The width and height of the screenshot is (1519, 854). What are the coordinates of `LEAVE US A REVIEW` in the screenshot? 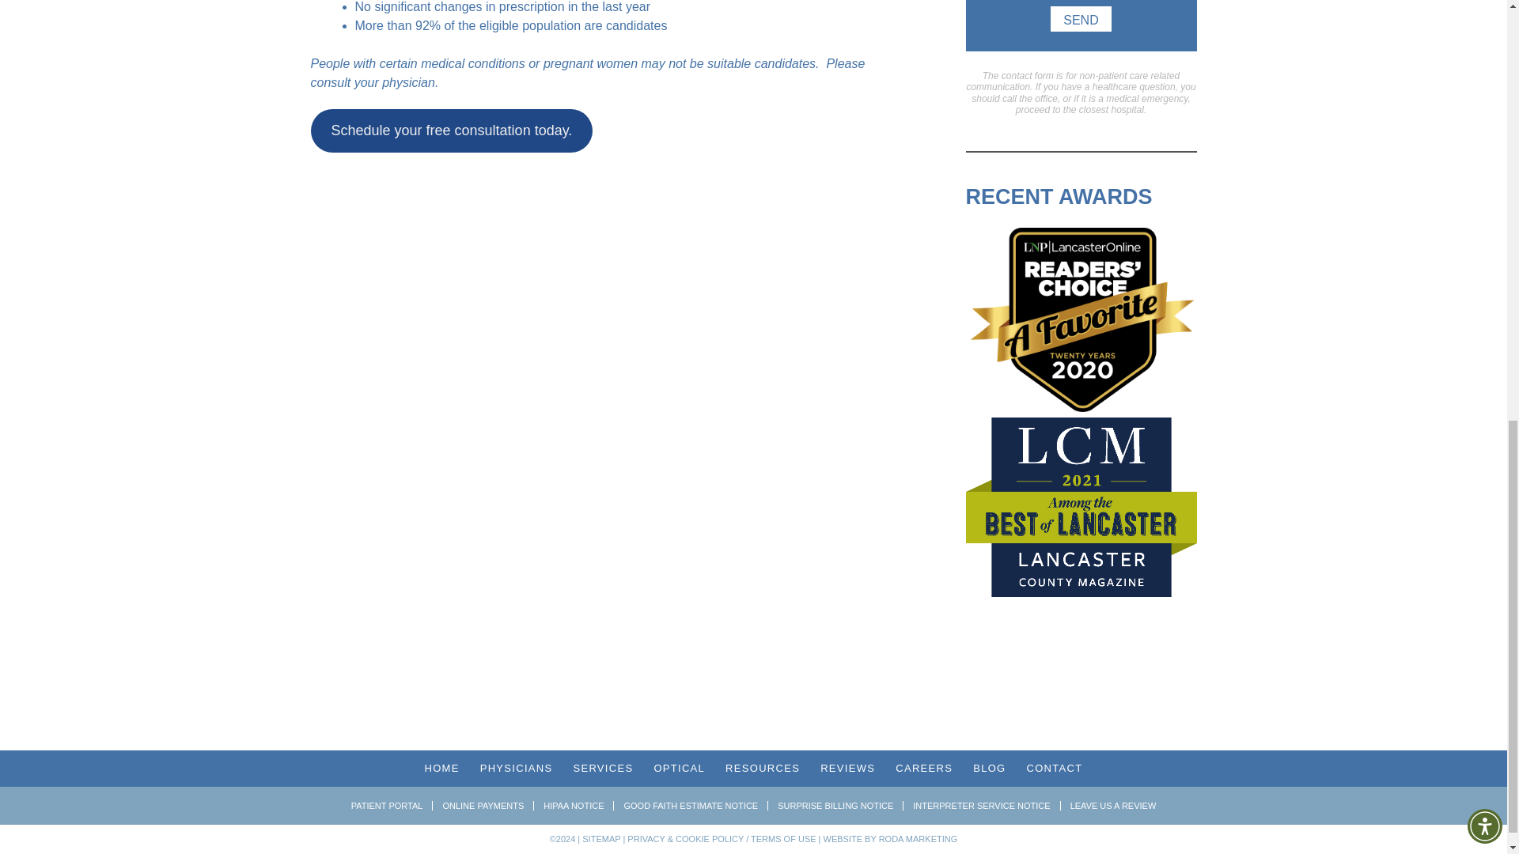 It's located at (1113, 805).